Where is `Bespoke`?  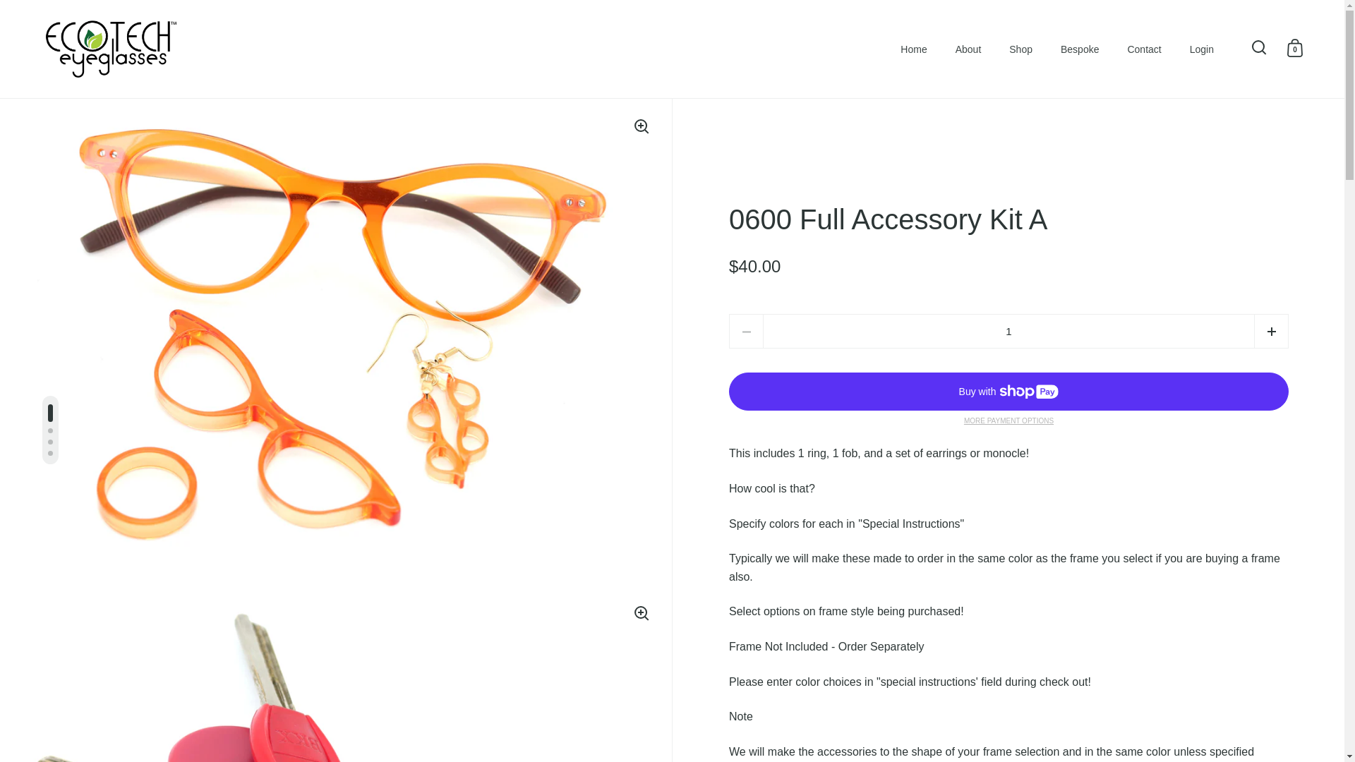
Bespoke is located at coordinates (1079, 49).